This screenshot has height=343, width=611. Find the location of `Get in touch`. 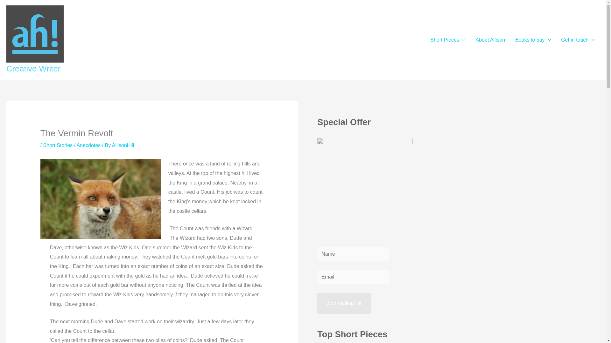

Get in touch is located at coordinates (578, 40).